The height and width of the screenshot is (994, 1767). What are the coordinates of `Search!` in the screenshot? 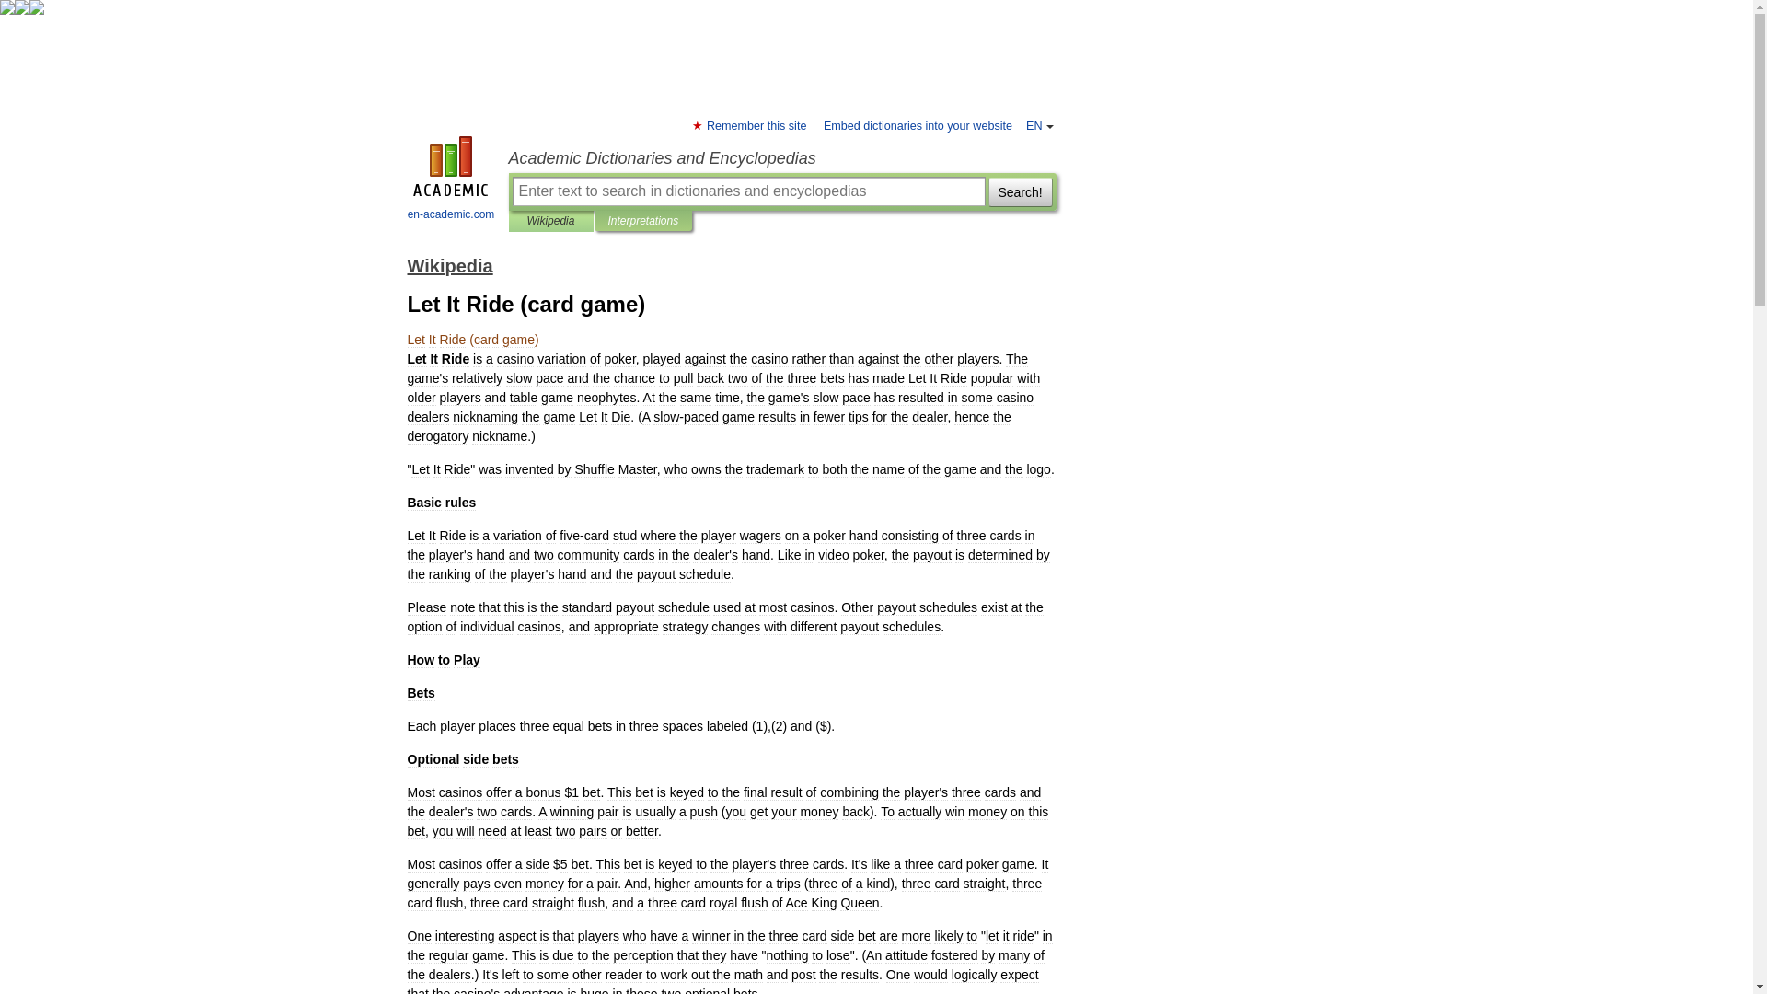 It's located at (1020, 191).